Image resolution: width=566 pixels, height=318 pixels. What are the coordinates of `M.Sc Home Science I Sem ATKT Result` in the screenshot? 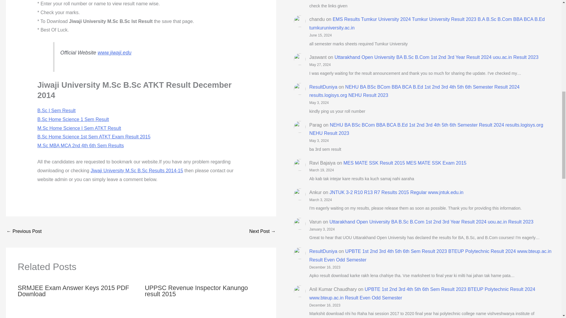 It's located at (79, 128).